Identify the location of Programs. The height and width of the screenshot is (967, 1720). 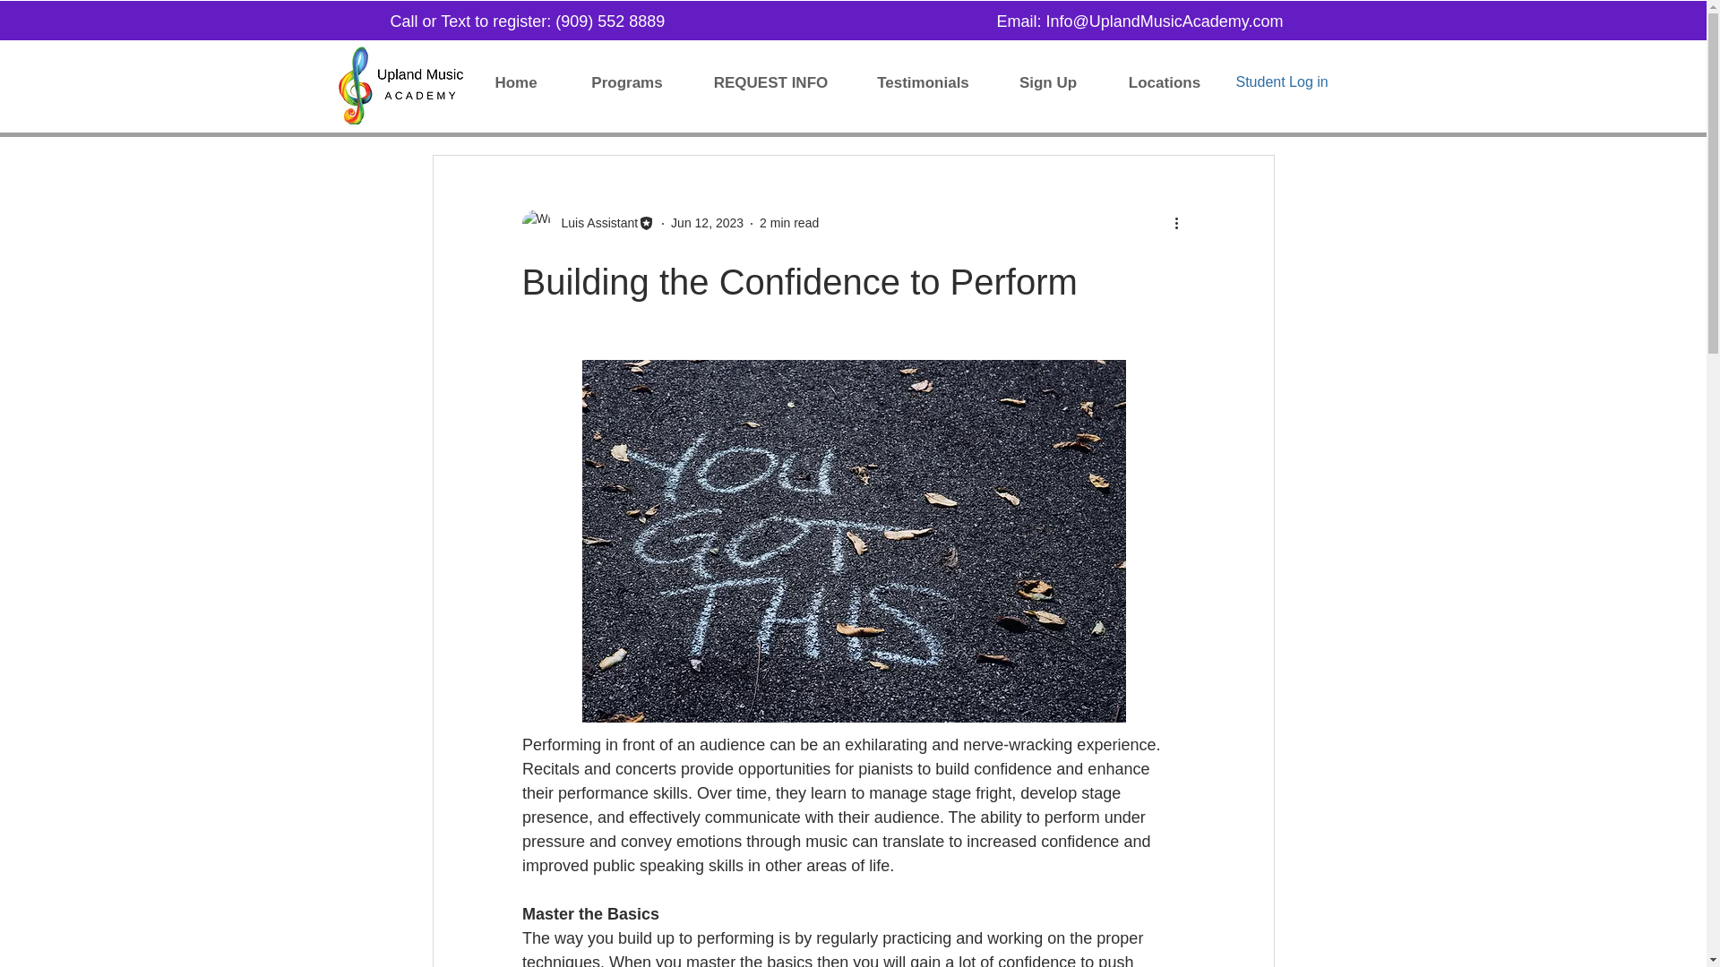
(627, 82).